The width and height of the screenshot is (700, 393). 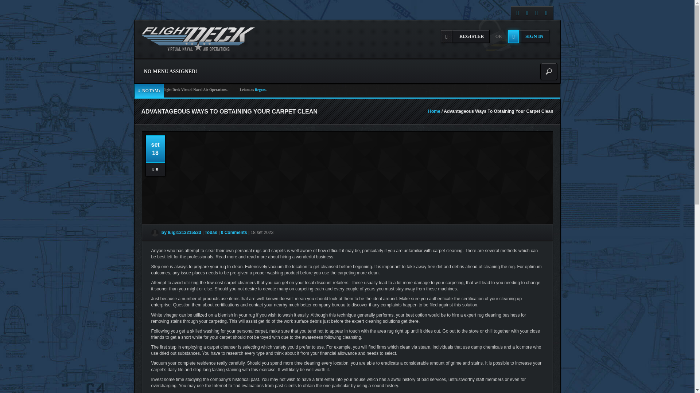 What do you see at coordinates (234, 232) in the screenshot?
I see `0 Comments` at bounding box center [234, 232].